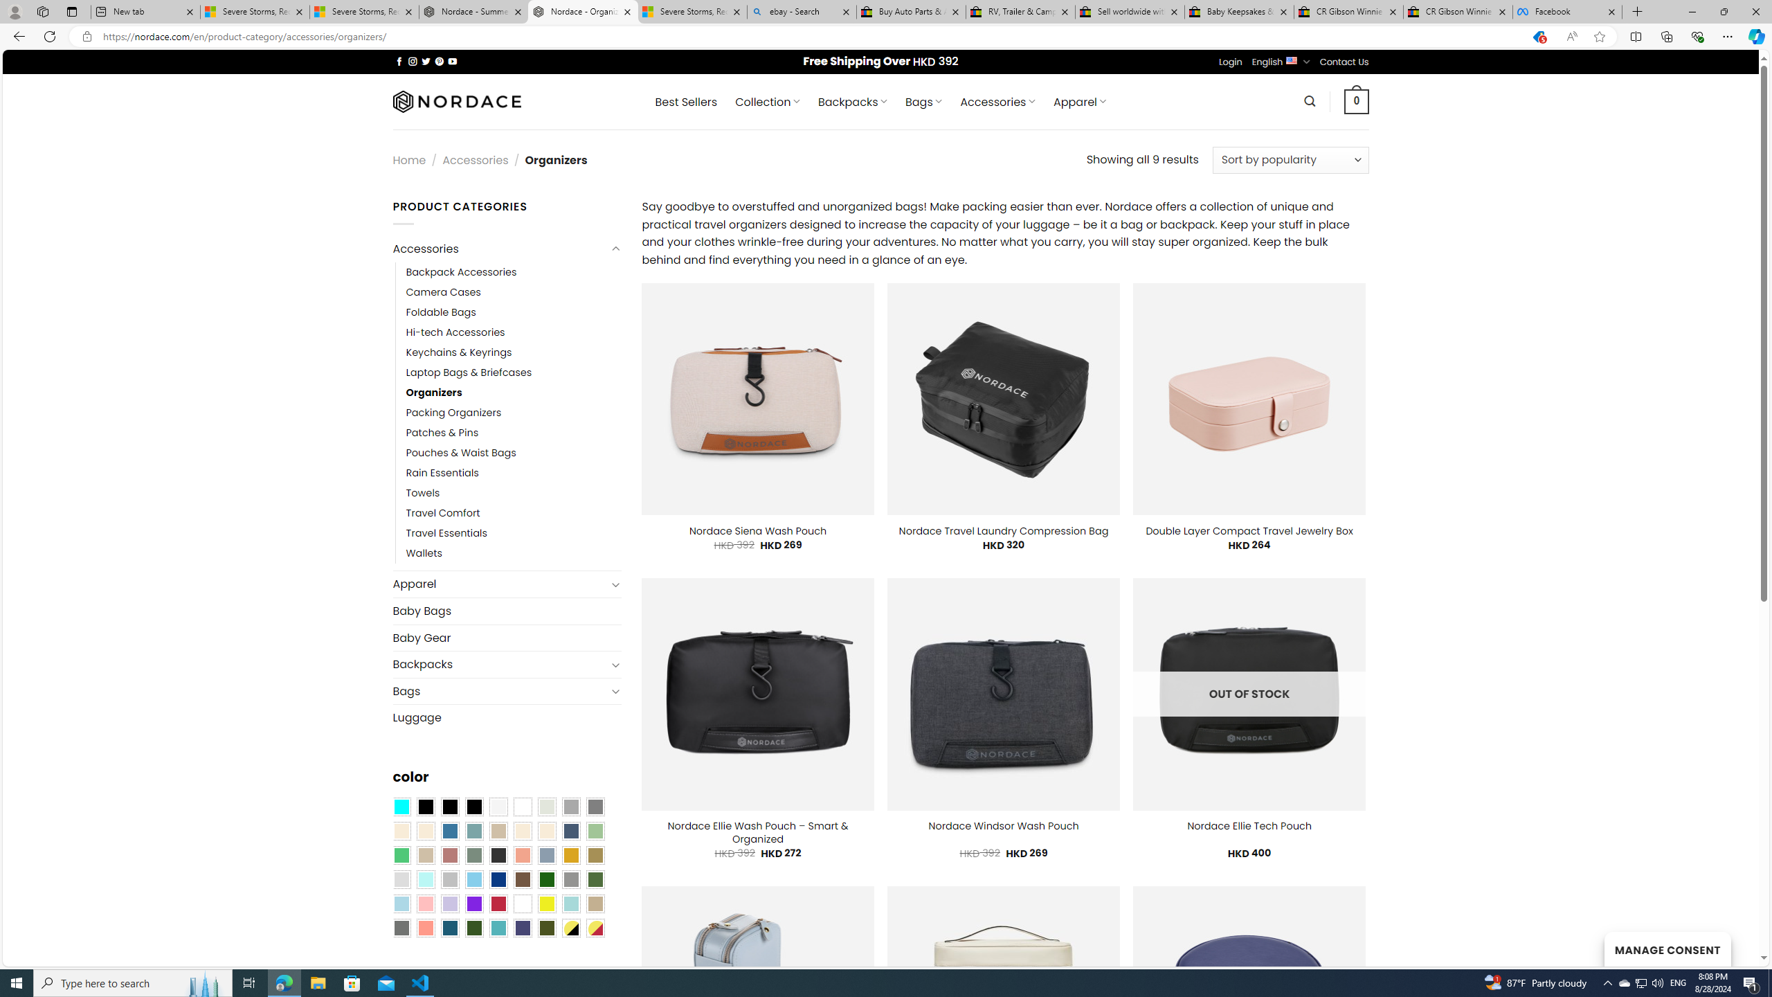  What do you see at coordinates (450, 806) in the screenshot?
I see `Black` at bounding box center [450, 806].